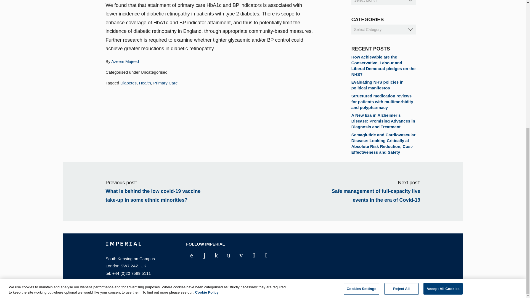 This screenshot has height=298, width=530. Describe the element at coordinates (145, 83) in the screenshot. I see `Health` at that location.